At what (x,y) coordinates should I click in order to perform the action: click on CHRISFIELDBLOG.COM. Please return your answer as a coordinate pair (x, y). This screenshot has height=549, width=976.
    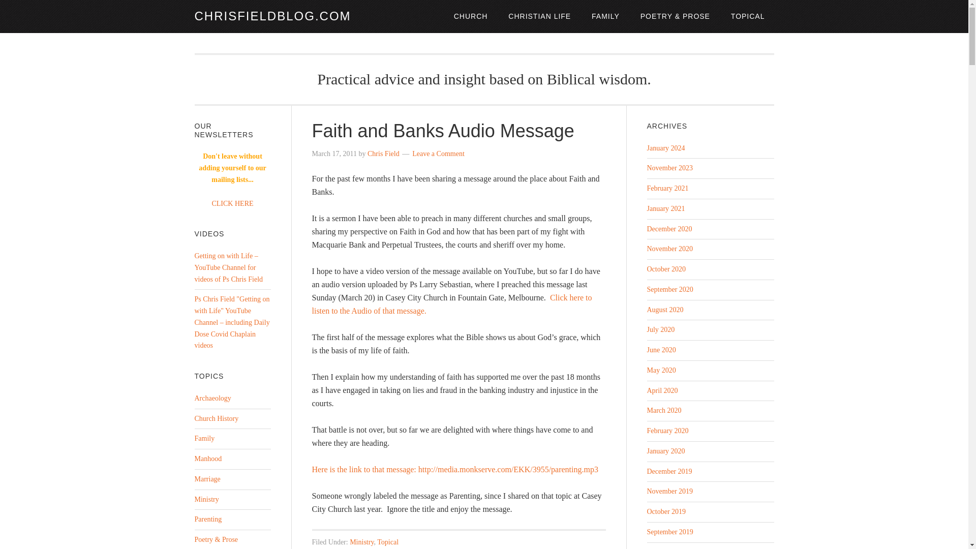
    Looking at the image, I should click on (272, 16).